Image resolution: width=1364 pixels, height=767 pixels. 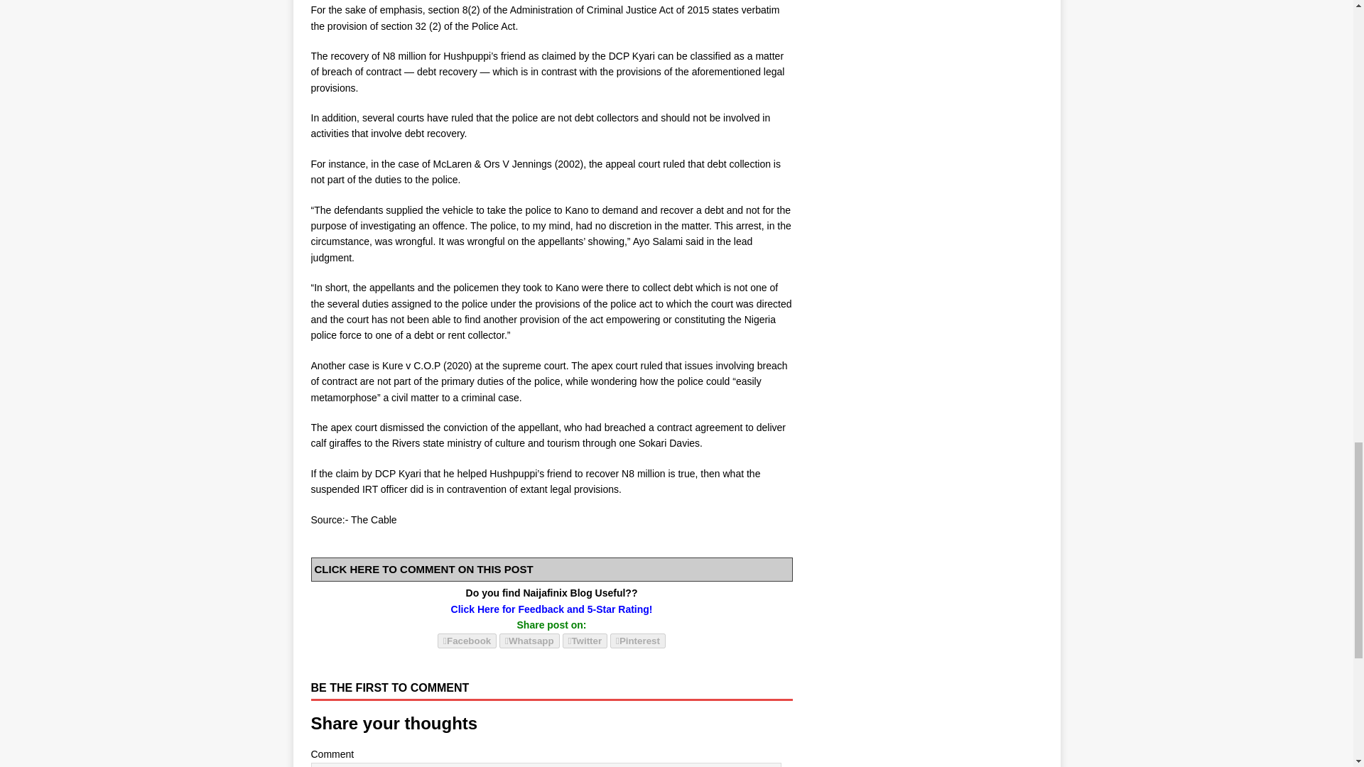 I want to click on CLICK HERE TO COMMENT ON THIS POST, so click(x=423, y=569).